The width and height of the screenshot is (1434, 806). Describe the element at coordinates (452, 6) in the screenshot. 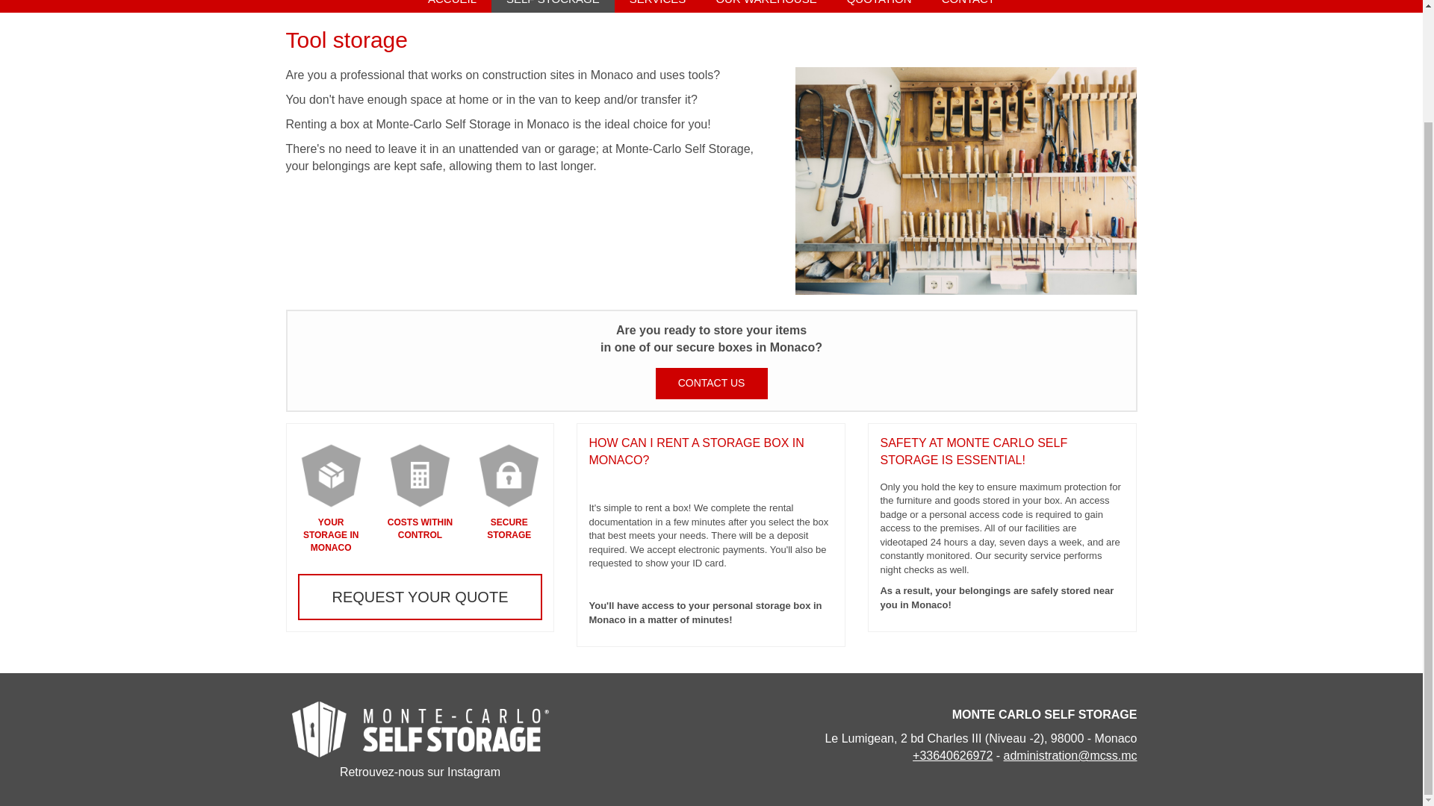

I see `ACCUEIL` at that location.